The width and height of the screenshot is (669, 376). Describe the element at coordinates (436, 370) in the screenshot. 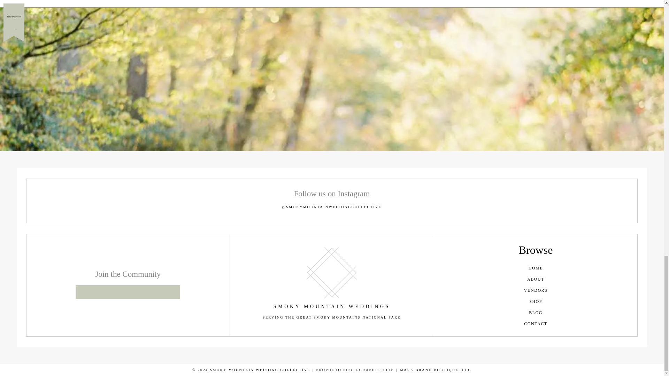

I see `MARK BRAND BOUTIQUE, LLC` at that location.